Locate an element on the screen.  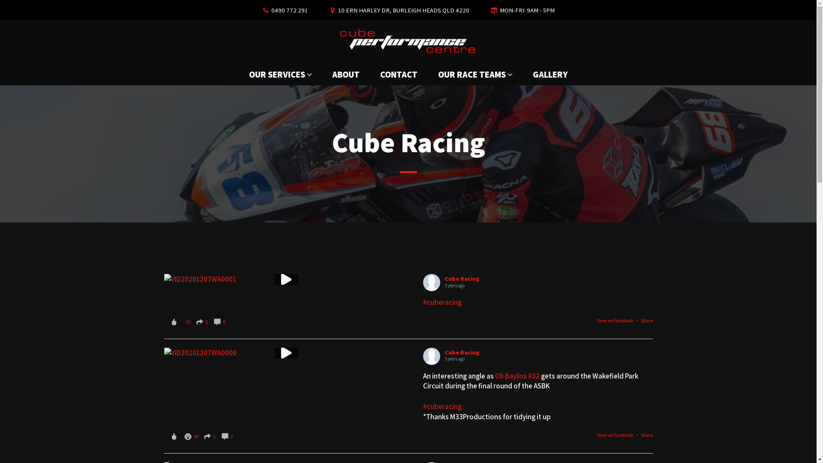
VID20201207WA0000 is located at coordinates (286, 353).